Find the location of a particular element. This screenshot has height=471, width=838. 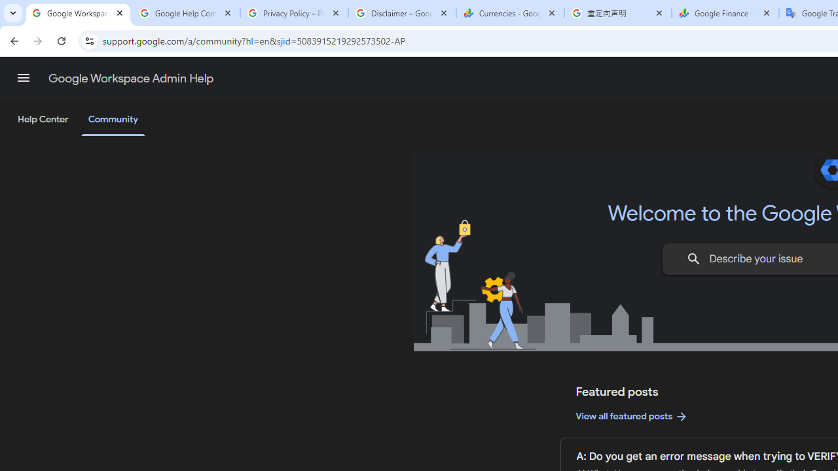

Google Workspace Admin Help is located at coordinates (131, 78).